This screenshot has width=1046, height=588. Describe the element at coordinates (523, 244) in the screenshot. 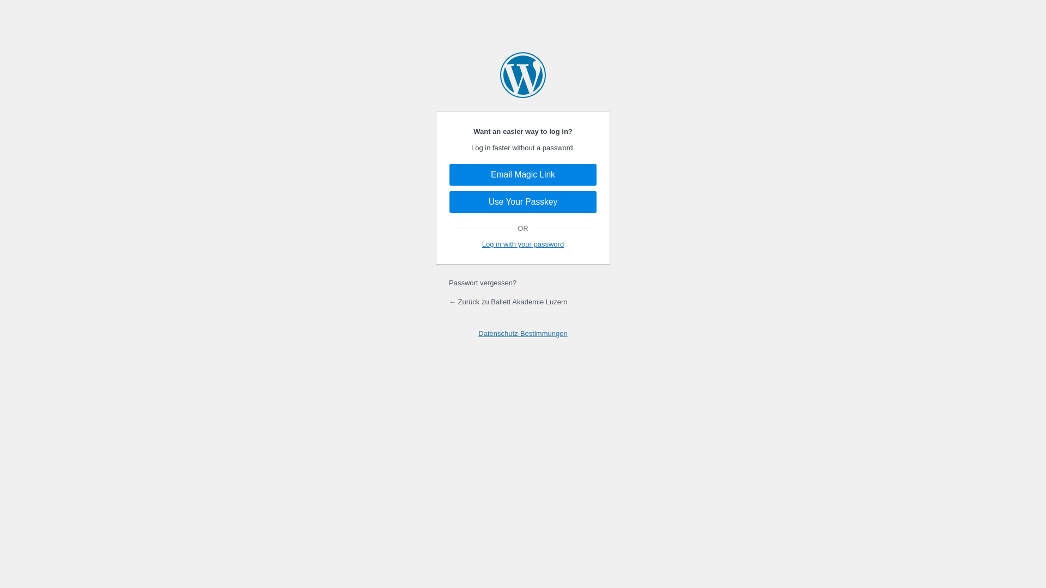

I see `Log in with your password` at that location.